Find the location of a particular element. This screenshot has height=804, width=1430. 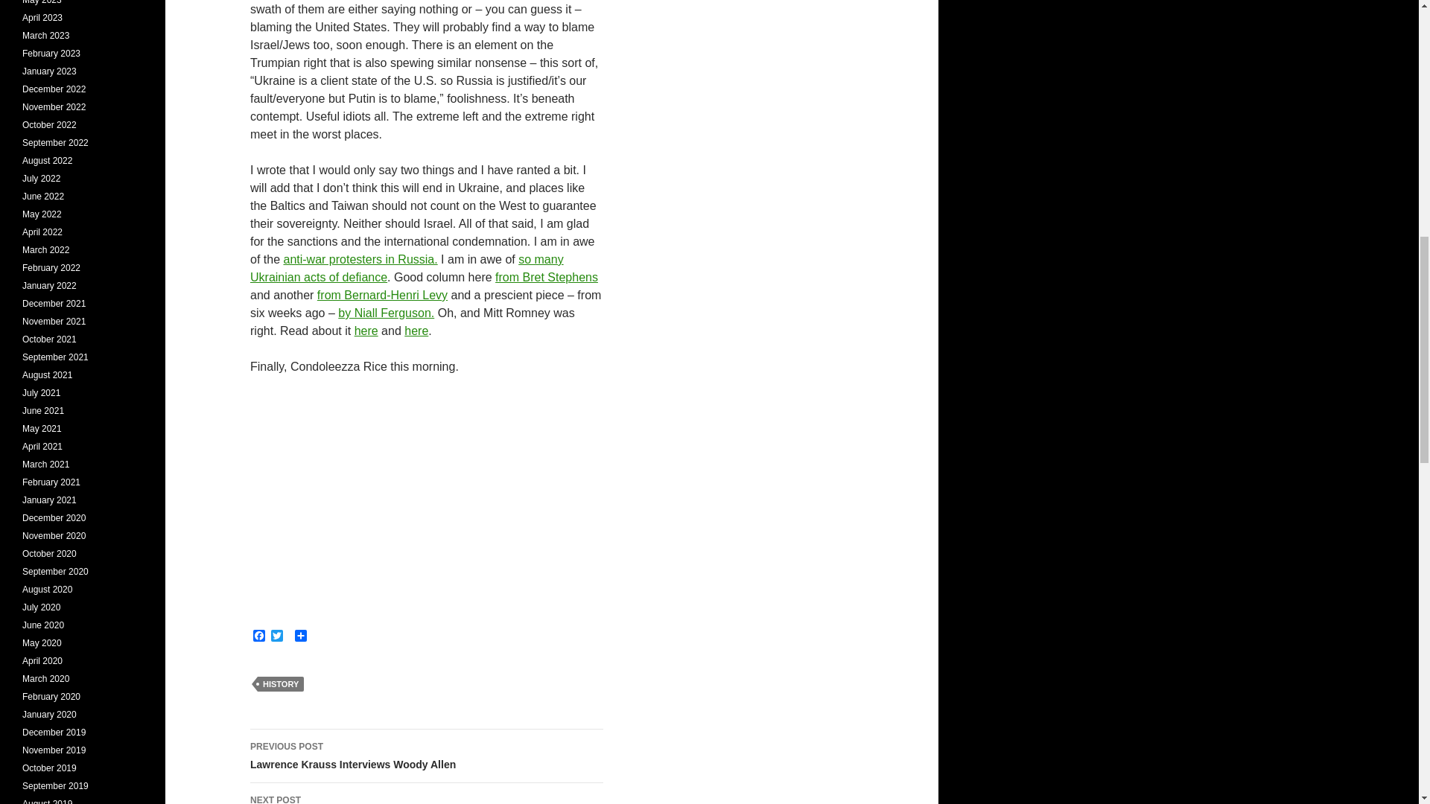

HISTORY is located at coordinates (386, 313).